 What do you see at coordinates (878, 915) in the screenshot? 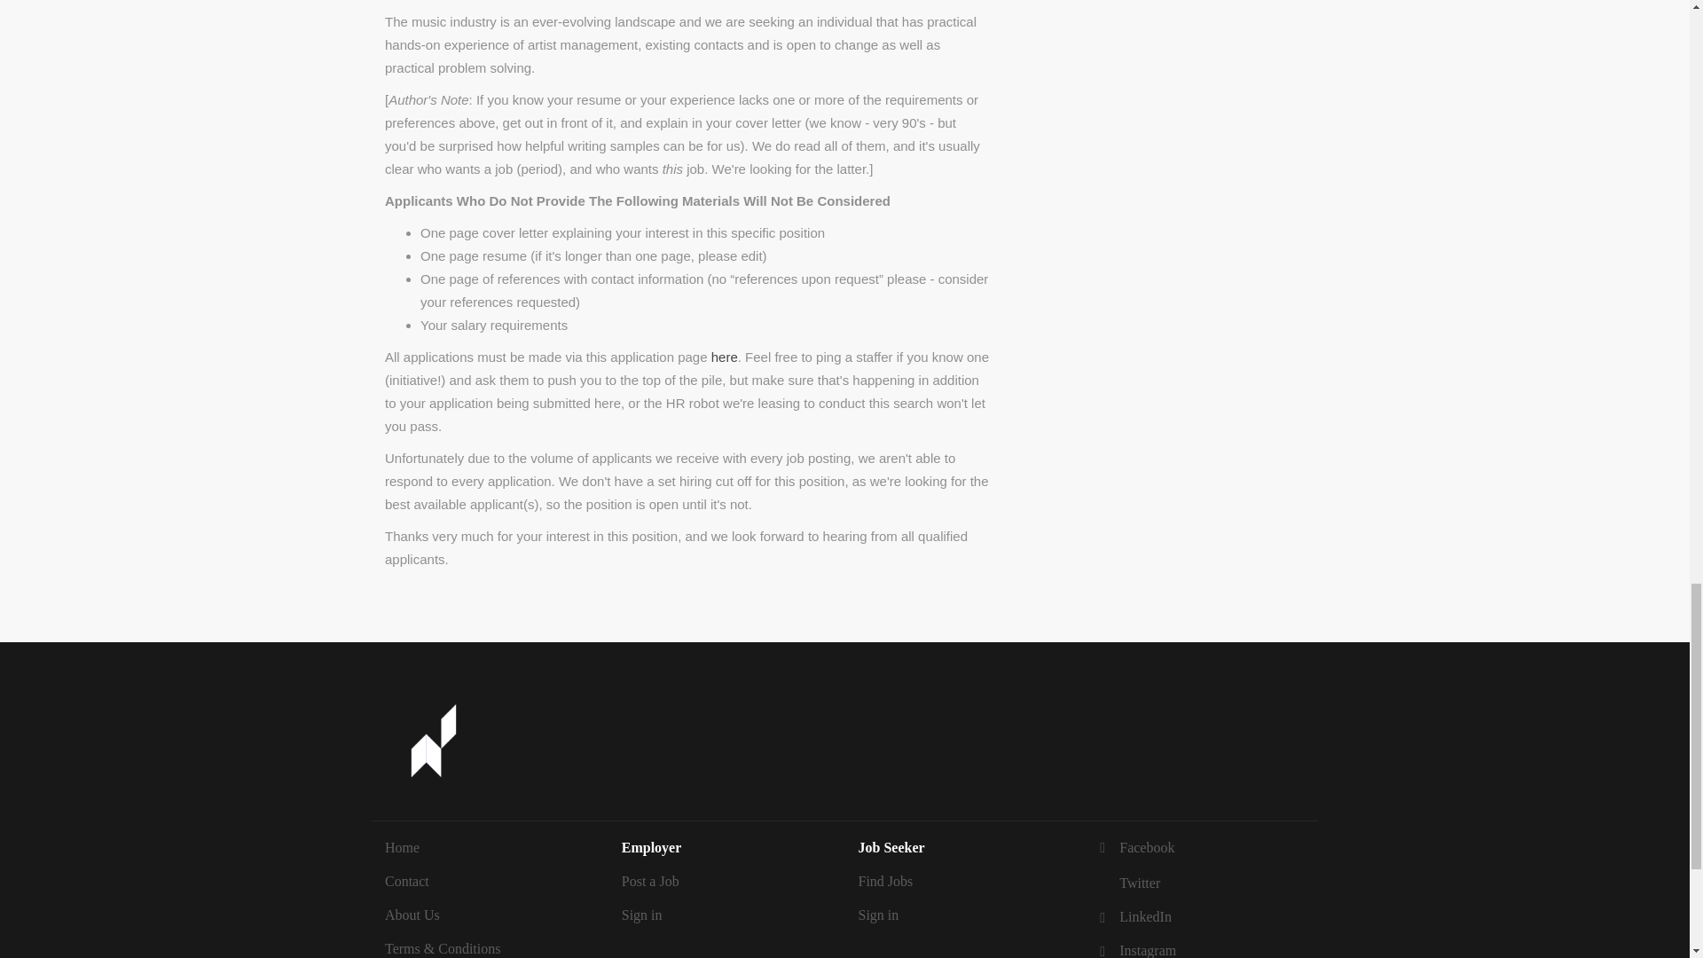
I see `Sign in` at bounding box center [878, 915].